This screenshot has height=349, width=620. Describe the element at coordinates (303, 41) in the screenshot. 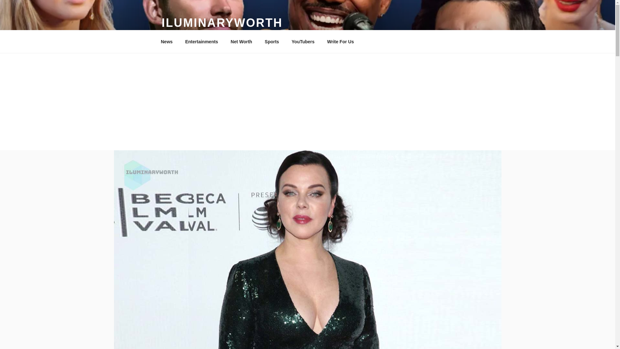

I see `YouTubers` at that location.